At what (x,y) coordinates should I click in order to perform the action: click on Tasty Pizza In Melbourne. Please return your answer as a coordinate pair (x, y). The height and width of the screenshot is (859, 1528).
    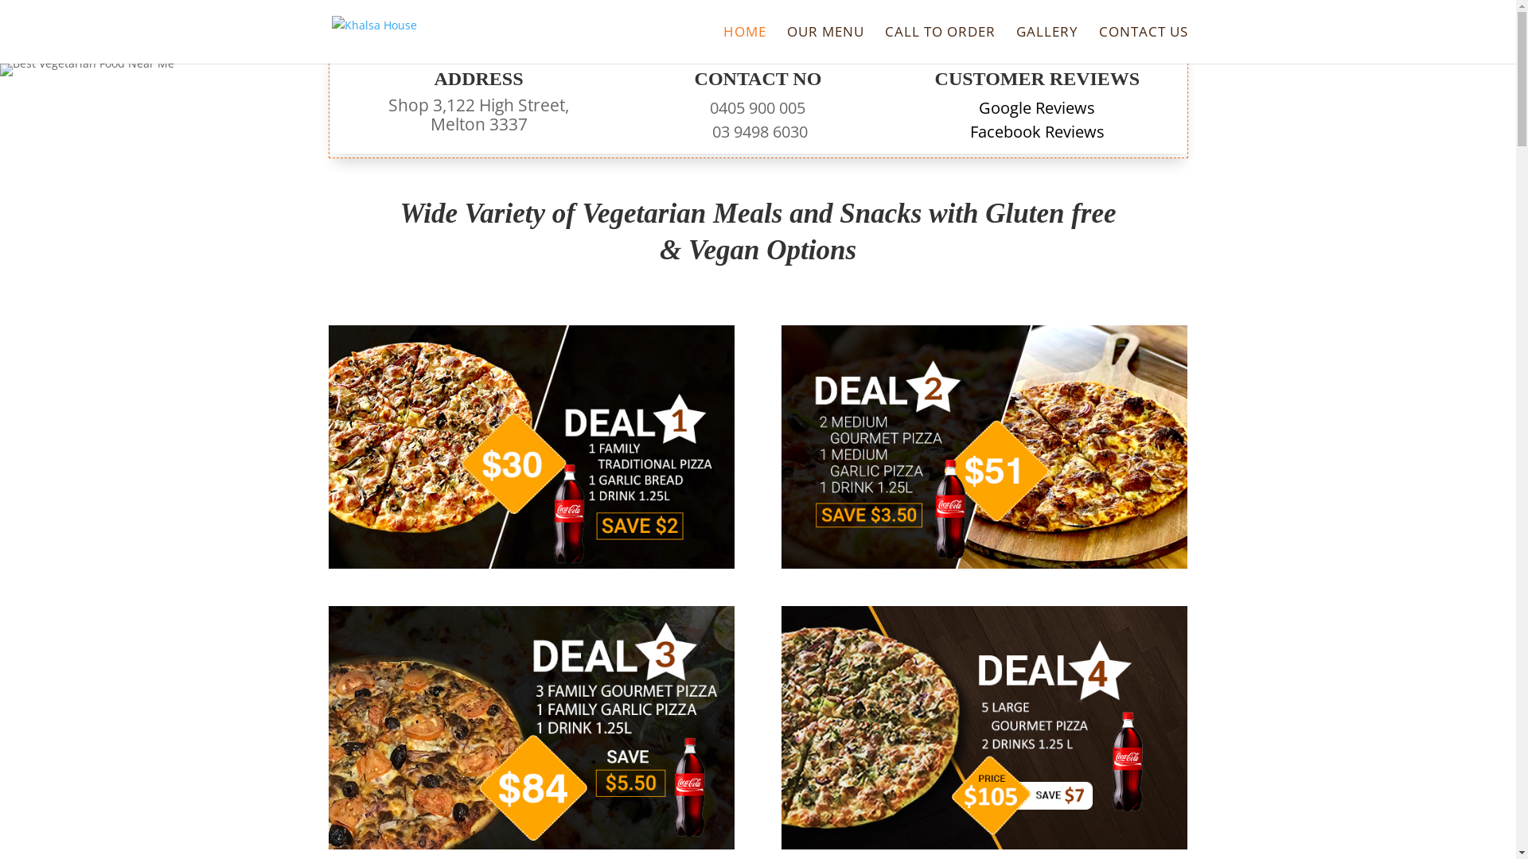
    Looking at the image, I should click on (984, 728).